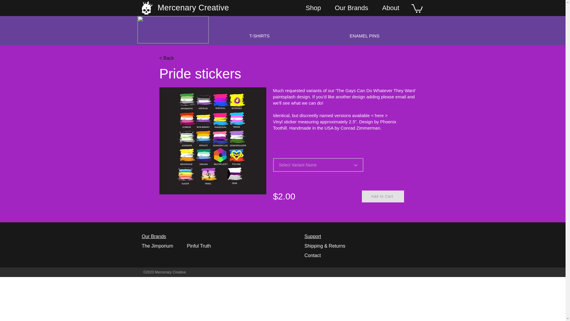 The image size is (570, 321). I want to click on Pinful Truth, so click(199, 246).